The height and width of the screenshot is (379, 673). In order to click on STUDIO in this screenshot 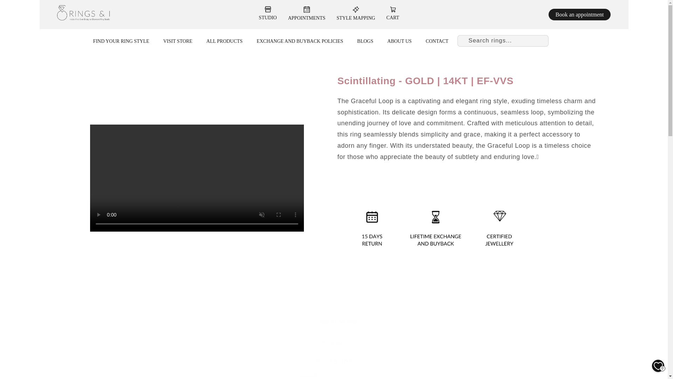, I will do `click(267, 13)`.